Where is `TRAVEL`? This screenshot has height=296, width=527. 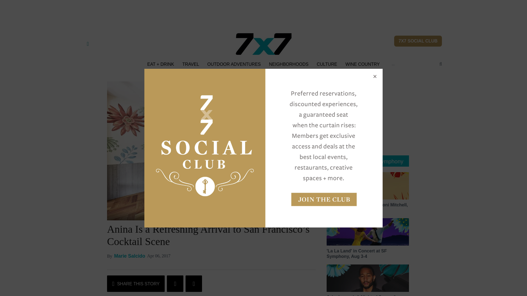 TRAVEL is located at coordinates (190, 64).